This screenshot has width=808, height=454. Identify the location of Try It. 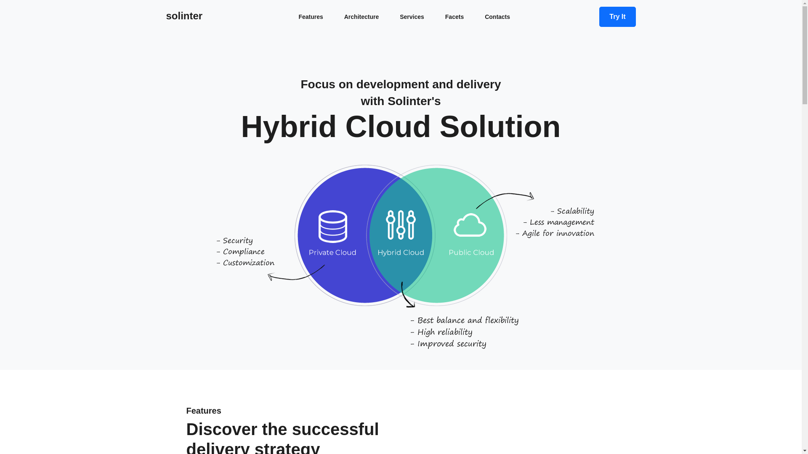
(617, 17).